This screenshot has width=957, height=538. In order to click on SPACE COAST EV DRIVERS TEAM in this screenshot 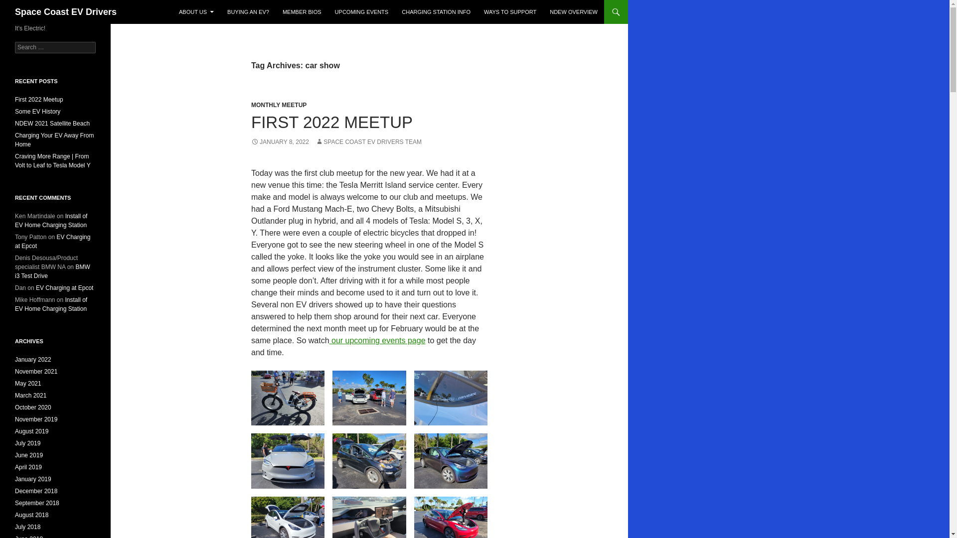, I will do `click(369, 141)`.